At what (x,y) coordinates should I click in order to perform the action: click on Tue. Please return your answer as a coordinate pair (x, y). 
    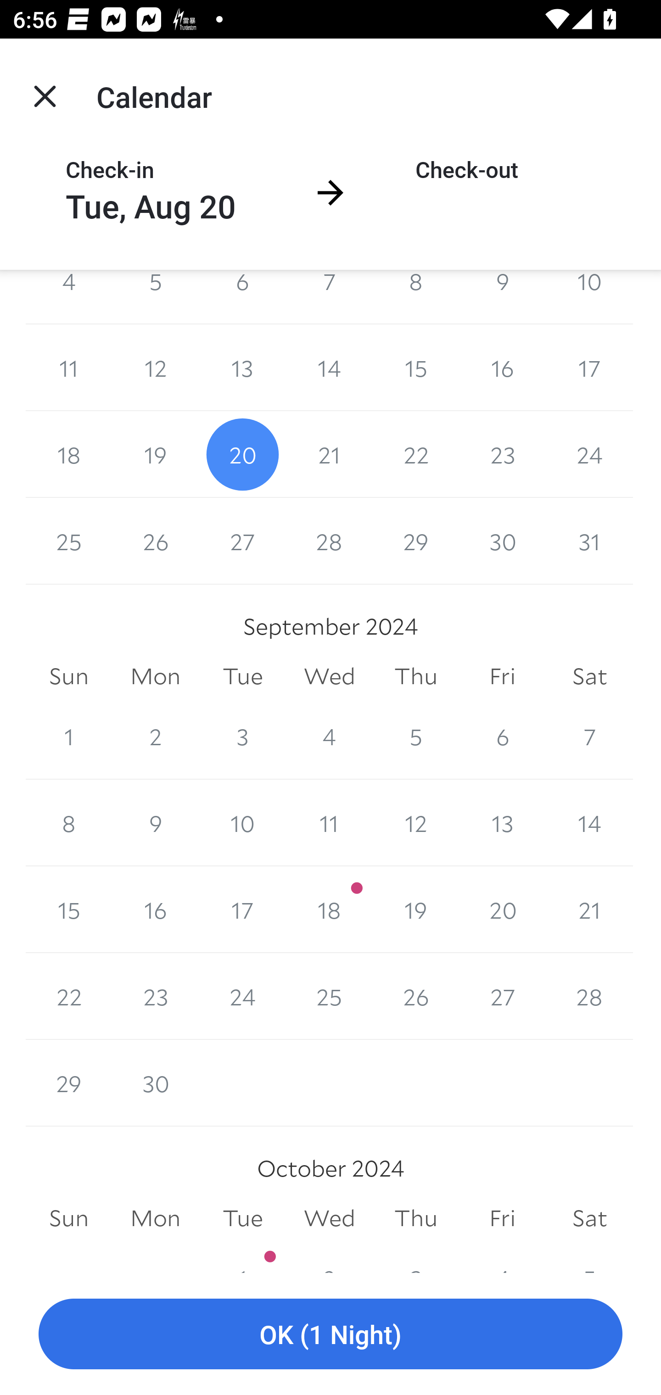
    Looking at the image, I should click on (242, 676).